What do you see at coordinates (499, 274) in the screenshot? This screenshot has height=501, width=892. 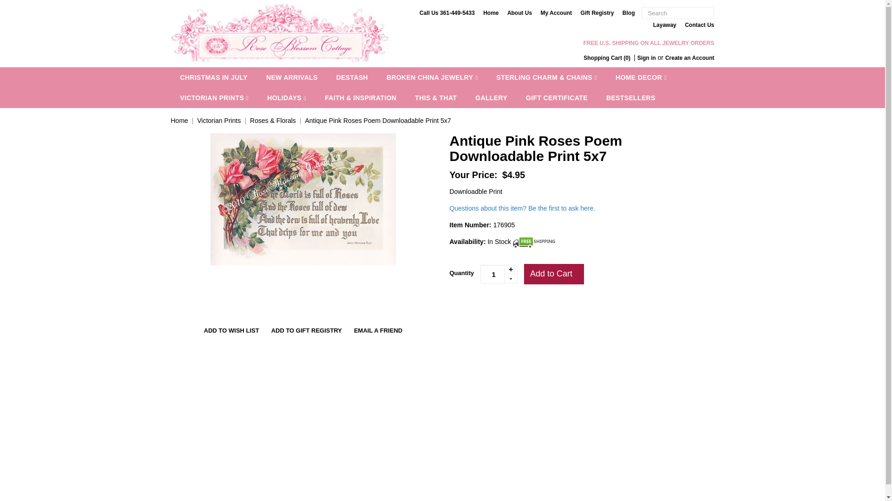 I see `1` at bounding box center [499, 274].